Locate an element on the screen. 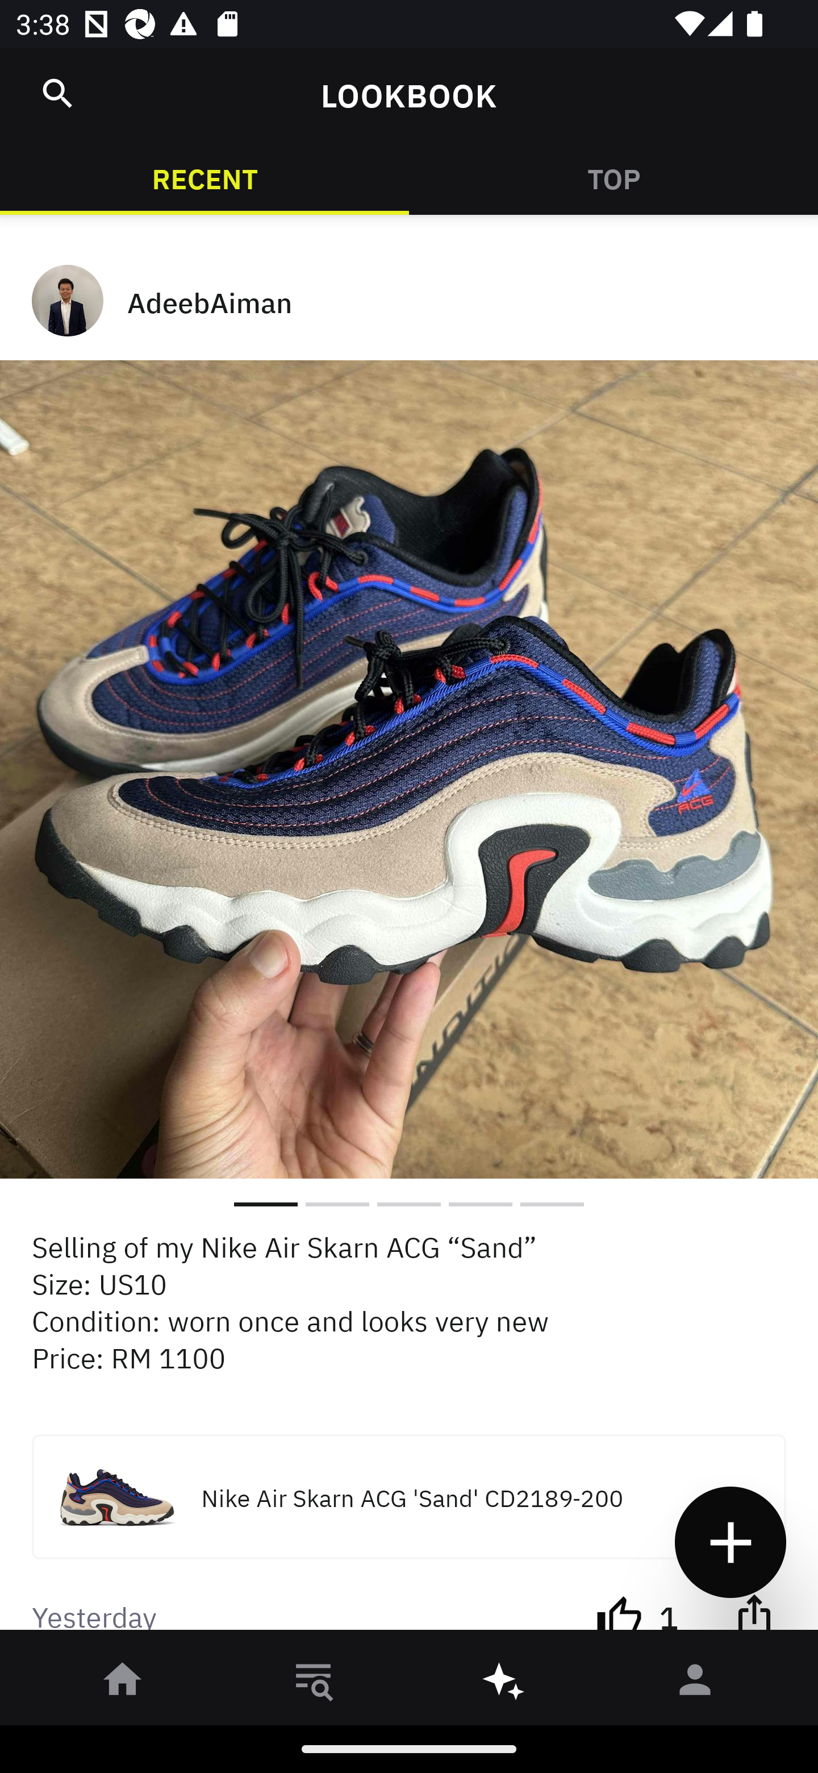   is located at coordinates (58, 93).